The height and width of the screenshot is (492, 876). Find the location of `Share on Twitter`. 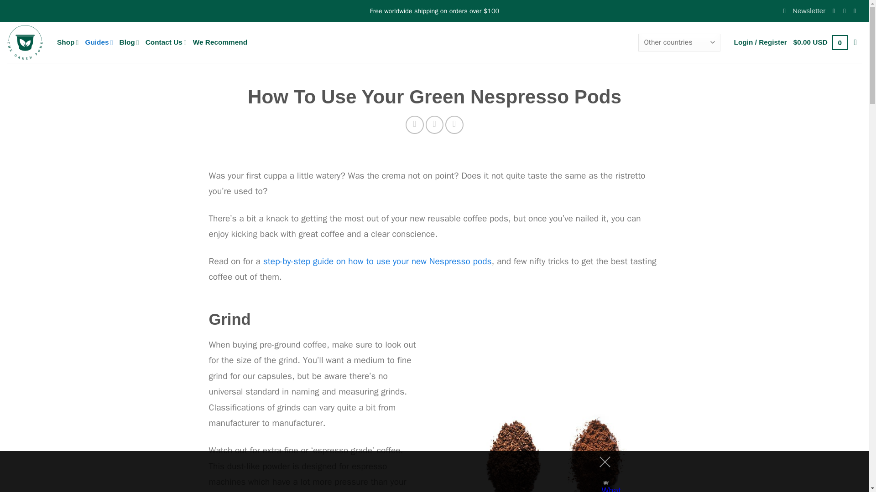

Share on Twitter is located at coordinates (435, 124).